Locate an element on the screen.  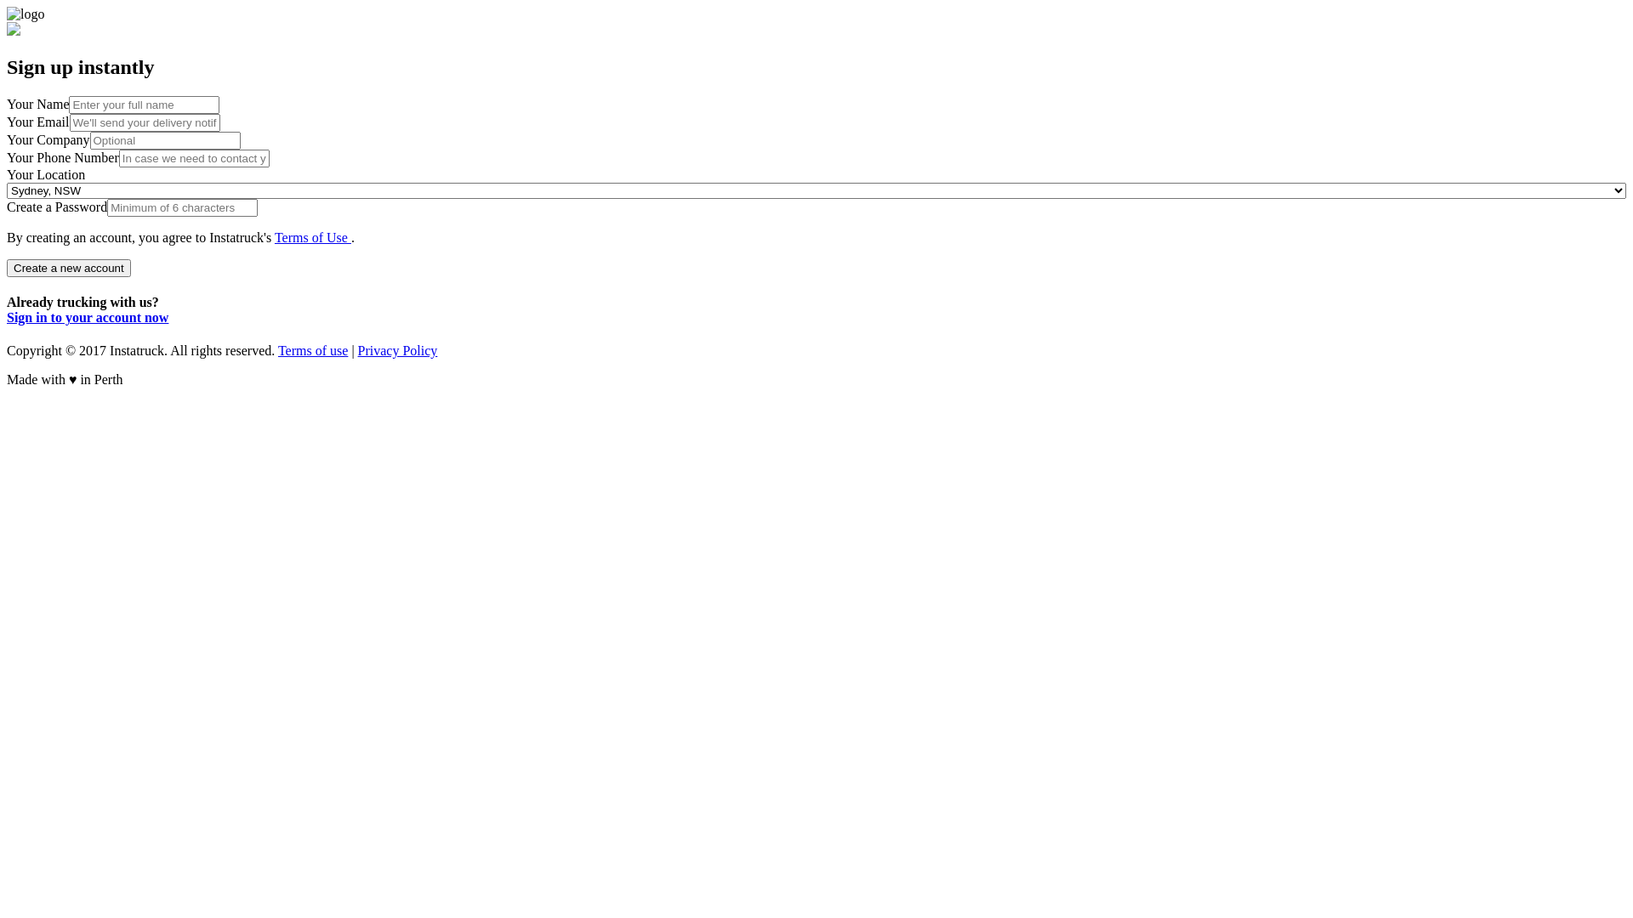
Create a new account is located at coordinates (69, 269).